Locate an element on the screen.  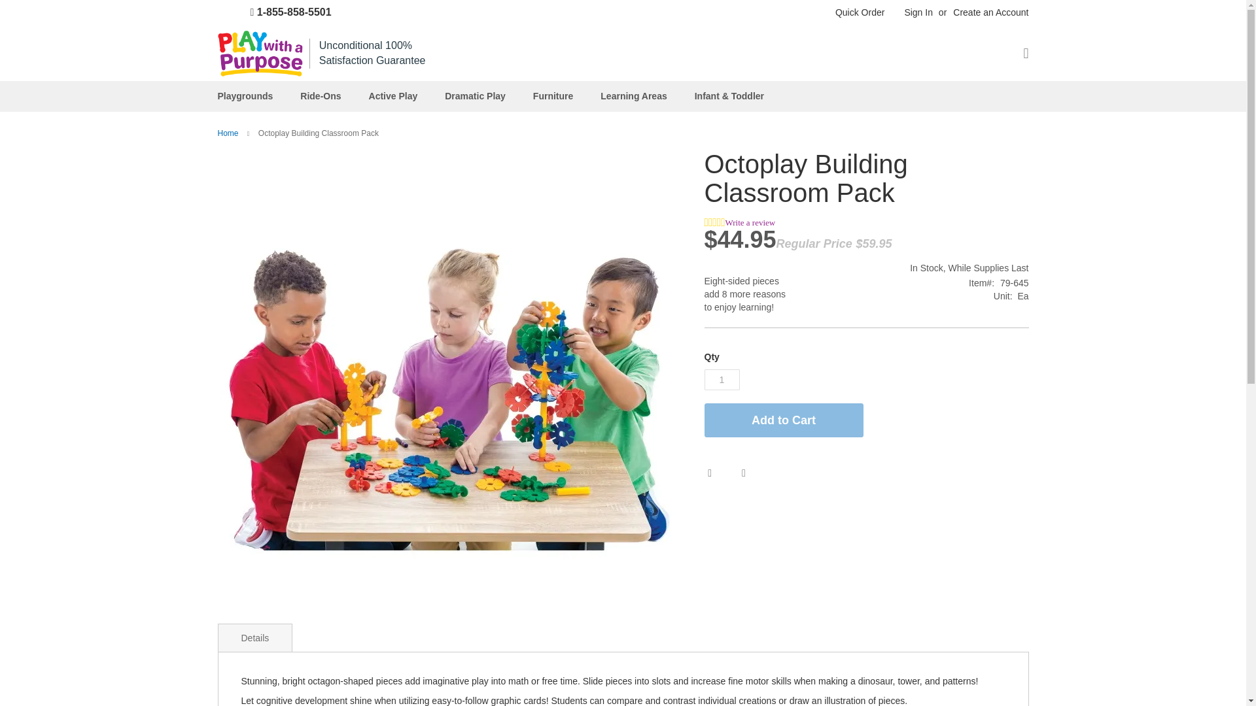
1-855-858-5501 is located at coordinates (280, 12).